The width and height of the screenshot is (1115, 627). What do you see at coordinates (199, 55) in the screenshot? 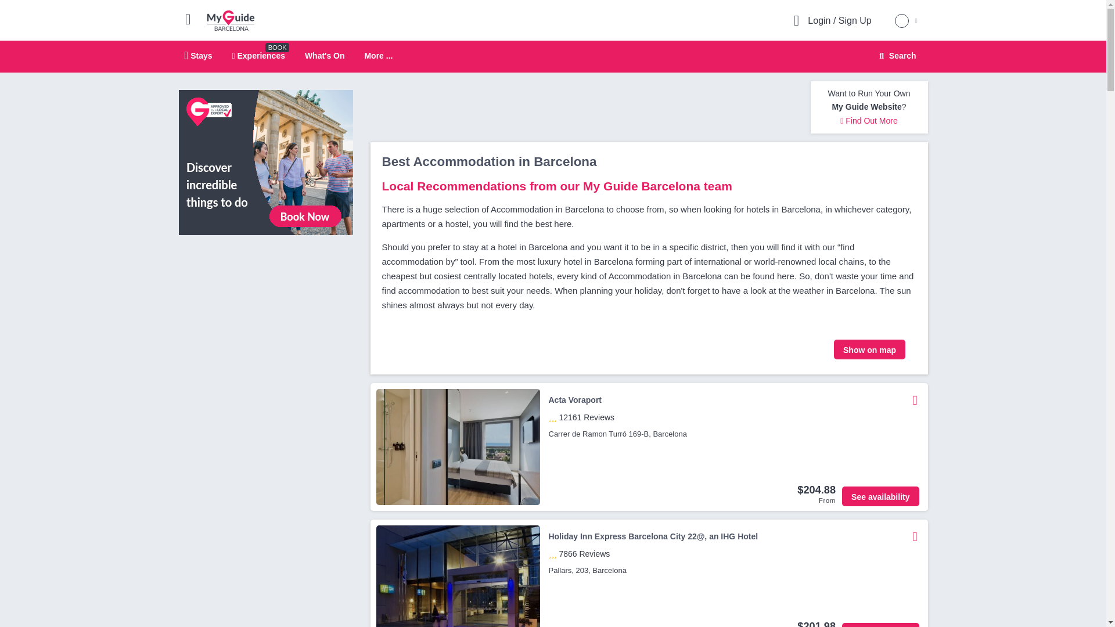
I see `Stays` at bounding box center [199, 55].